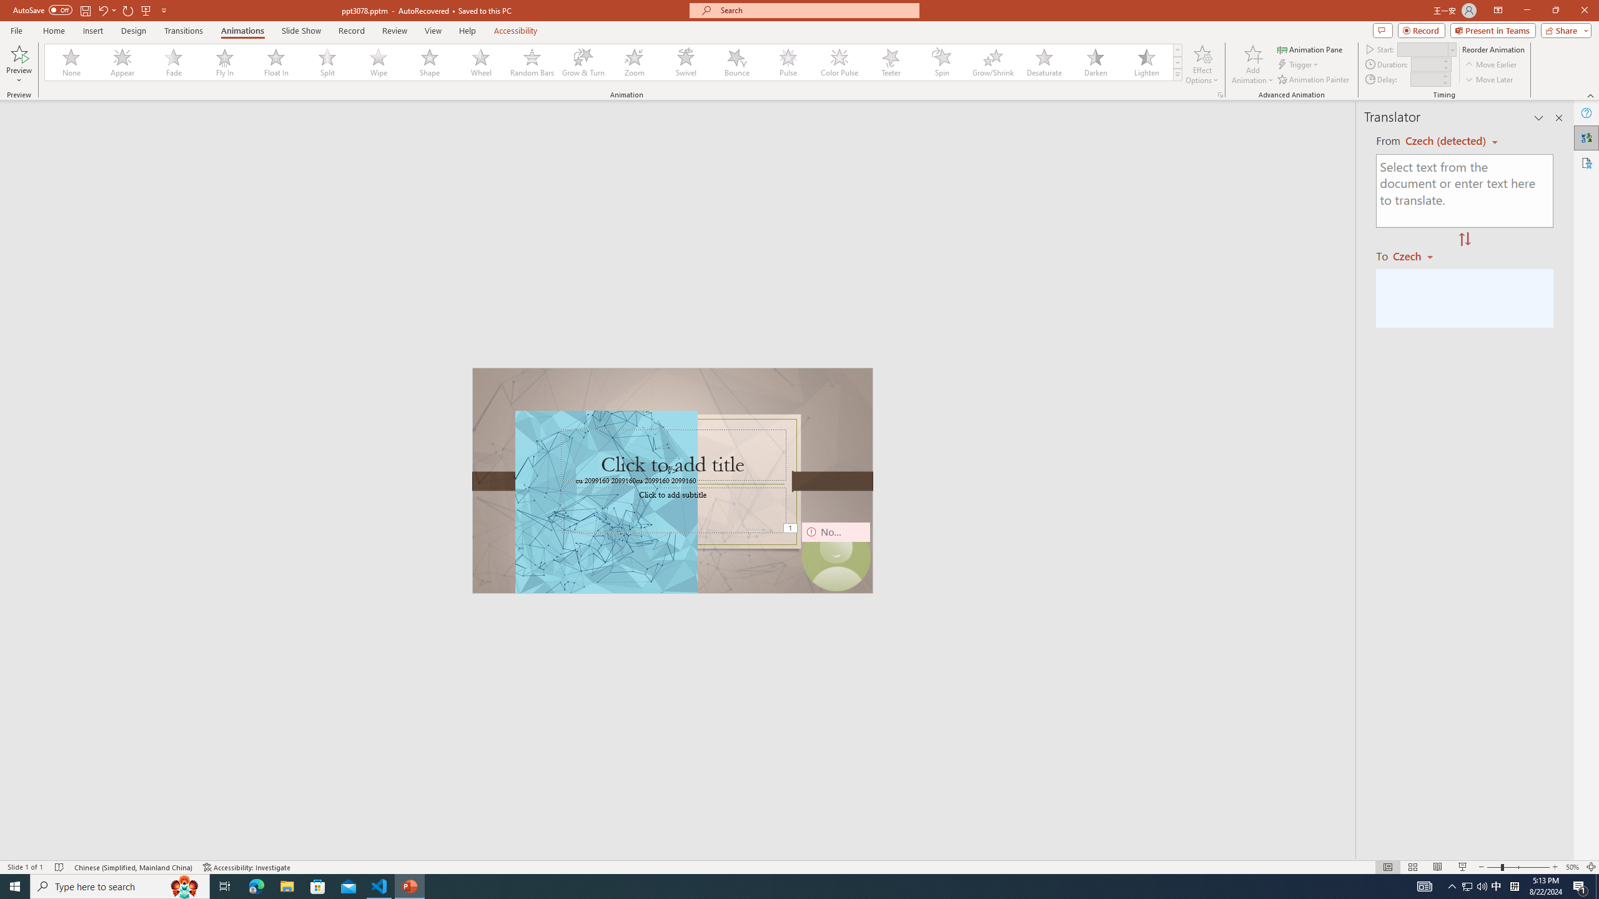  What do you see at coordinates (1314, 80) in the screenshot?
I see `Animation Painter` at bounding box center [1314, 80].